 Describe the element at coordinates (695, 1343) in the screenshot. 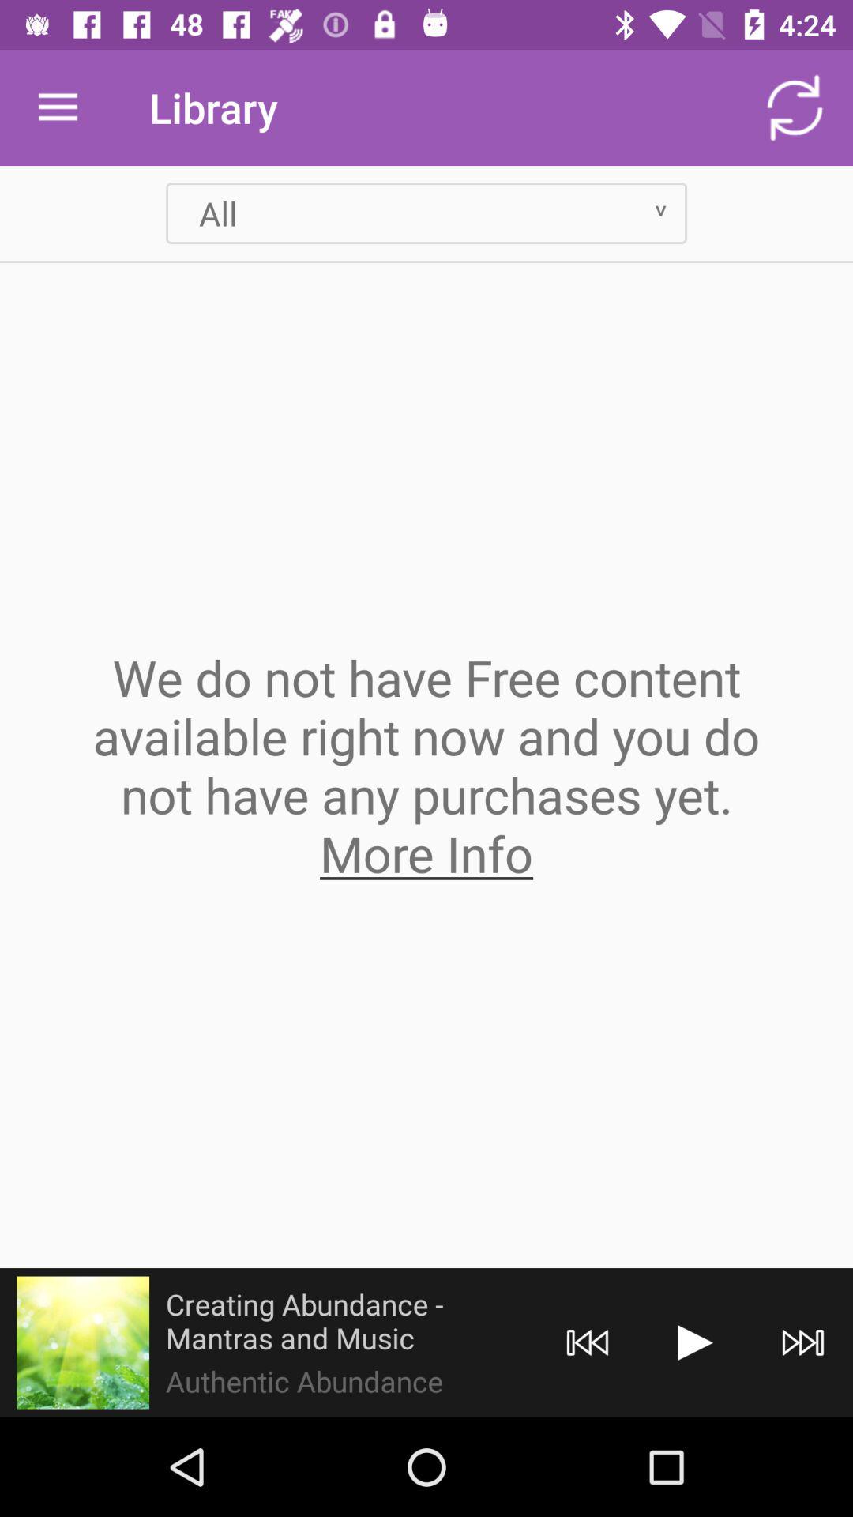

I see `go to next sample` at that location.